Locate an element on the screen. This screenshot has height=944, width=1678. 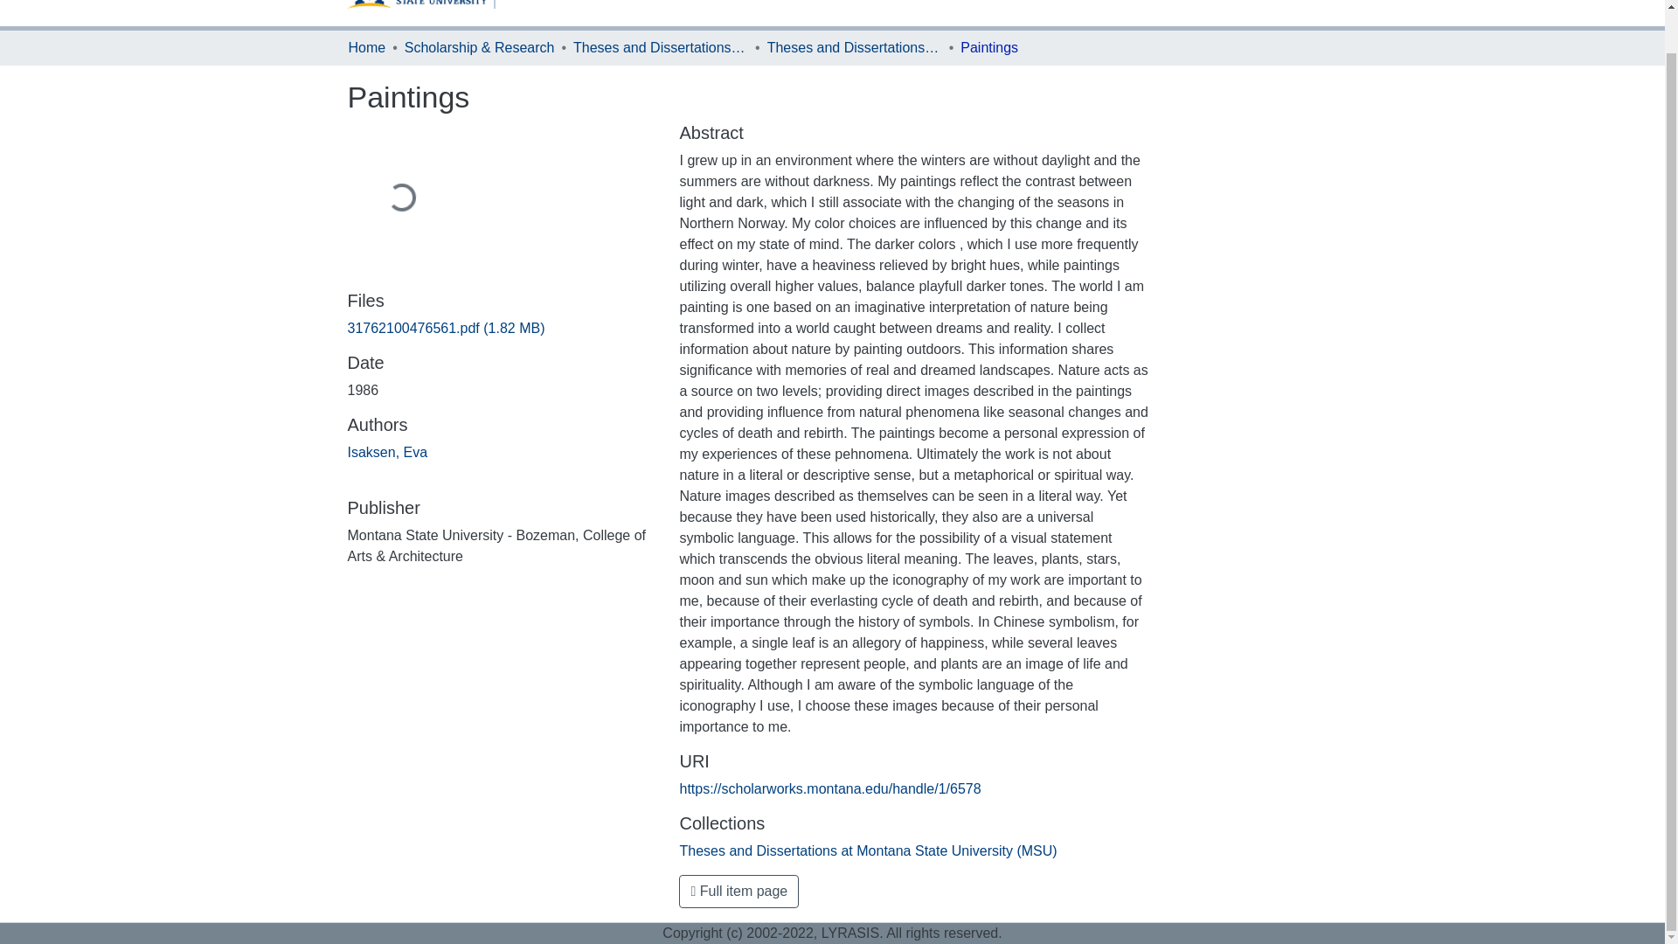
Statistics is located at coordinates (897, 1).